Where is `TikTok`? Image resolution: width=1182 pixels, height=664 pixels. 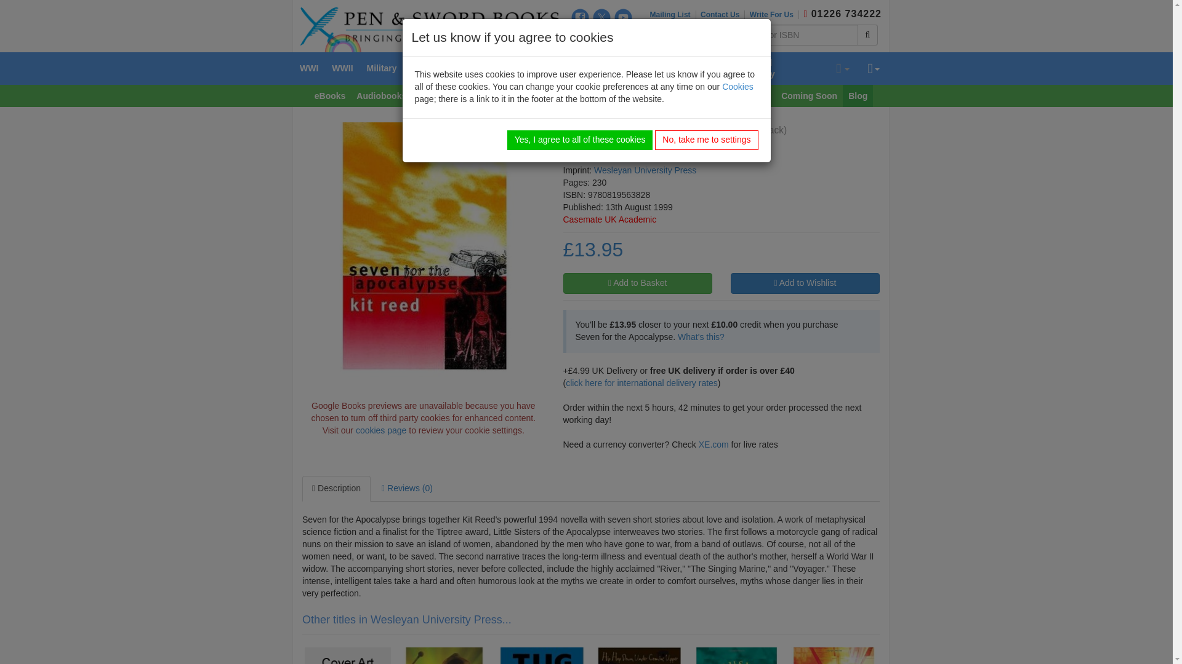 TikTok is located at coordinates (602, 37).